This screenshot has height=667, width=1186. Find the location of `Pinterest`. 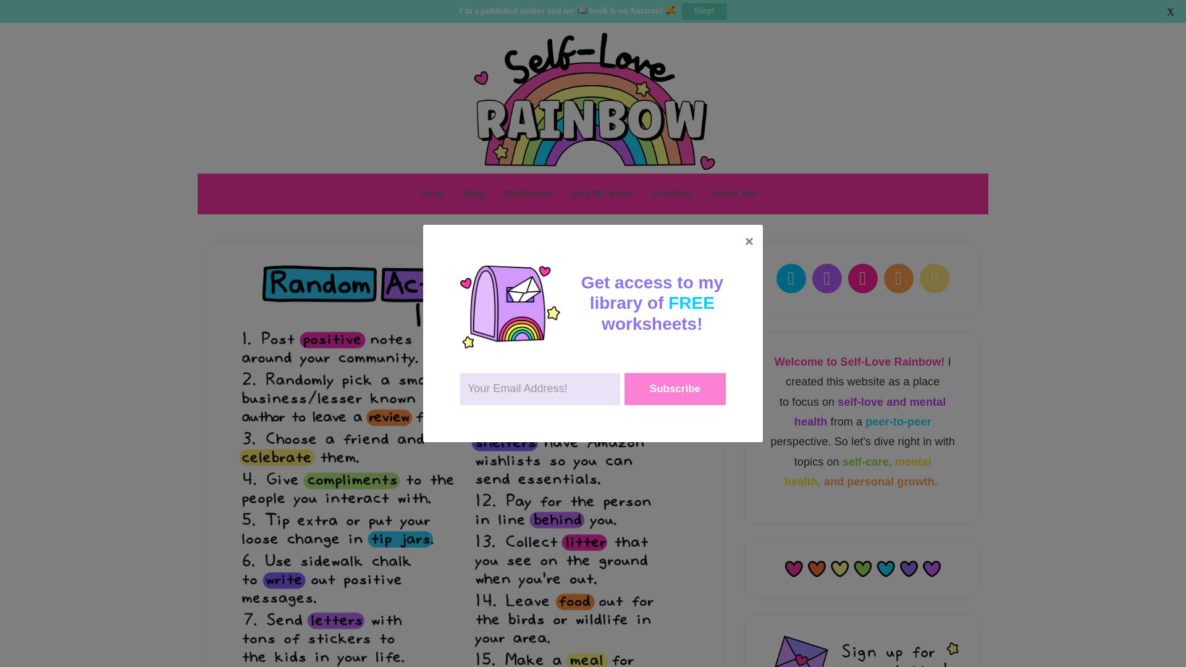

Pinterest is located at coordinates (862, 278).